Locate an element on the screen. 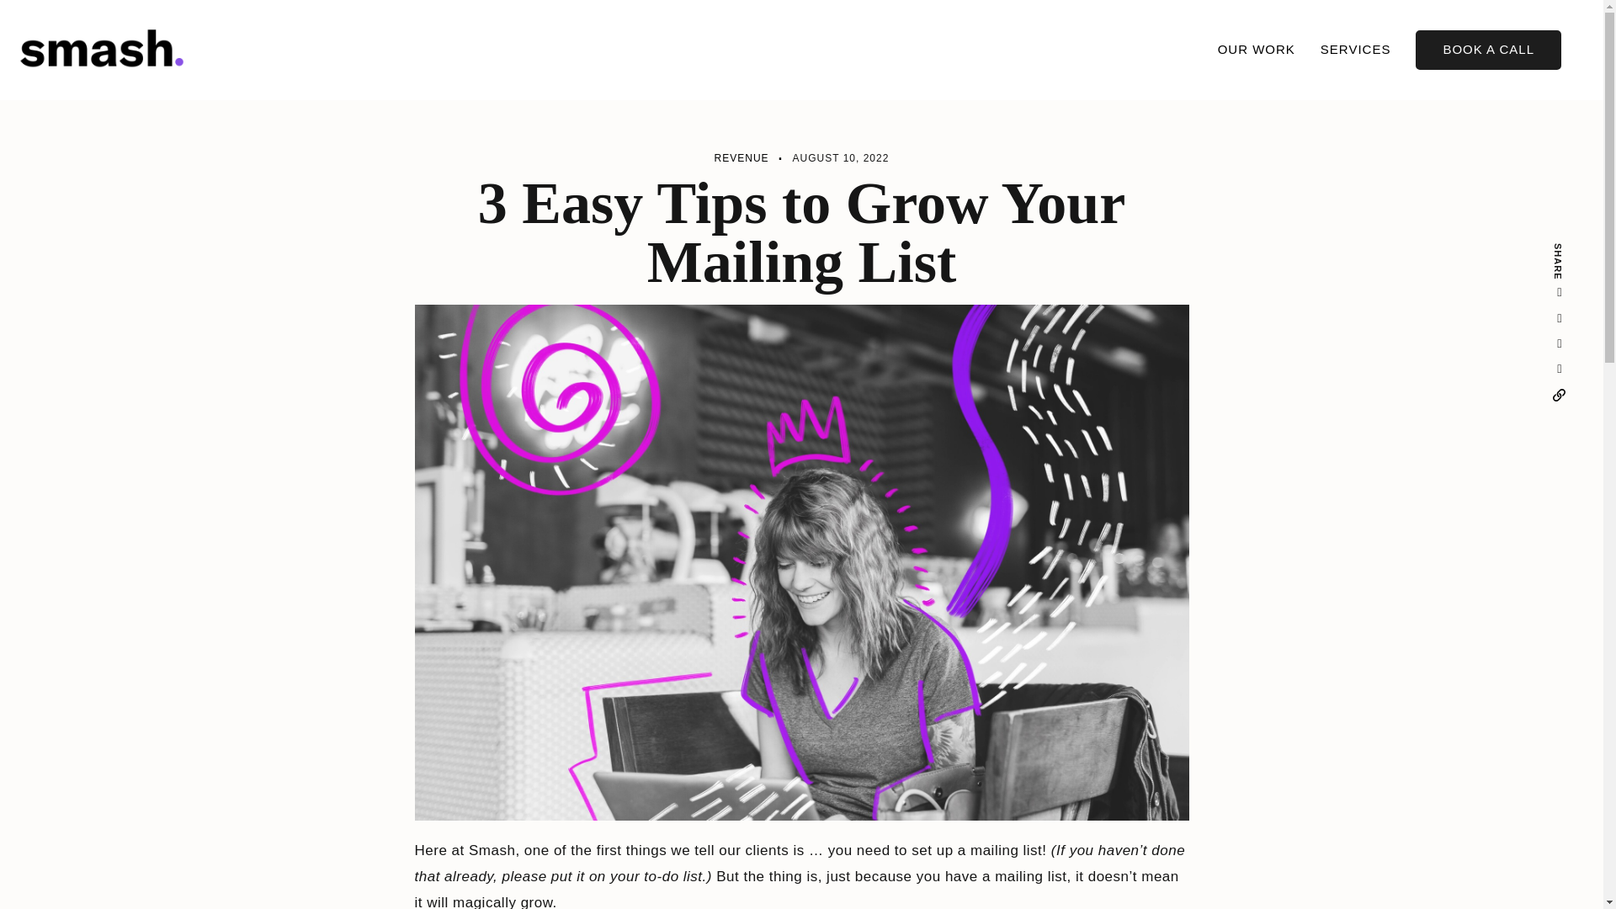 This screenshot has width=1616, height=909. BOOK A CALL is located at coordinates (1488, 50).